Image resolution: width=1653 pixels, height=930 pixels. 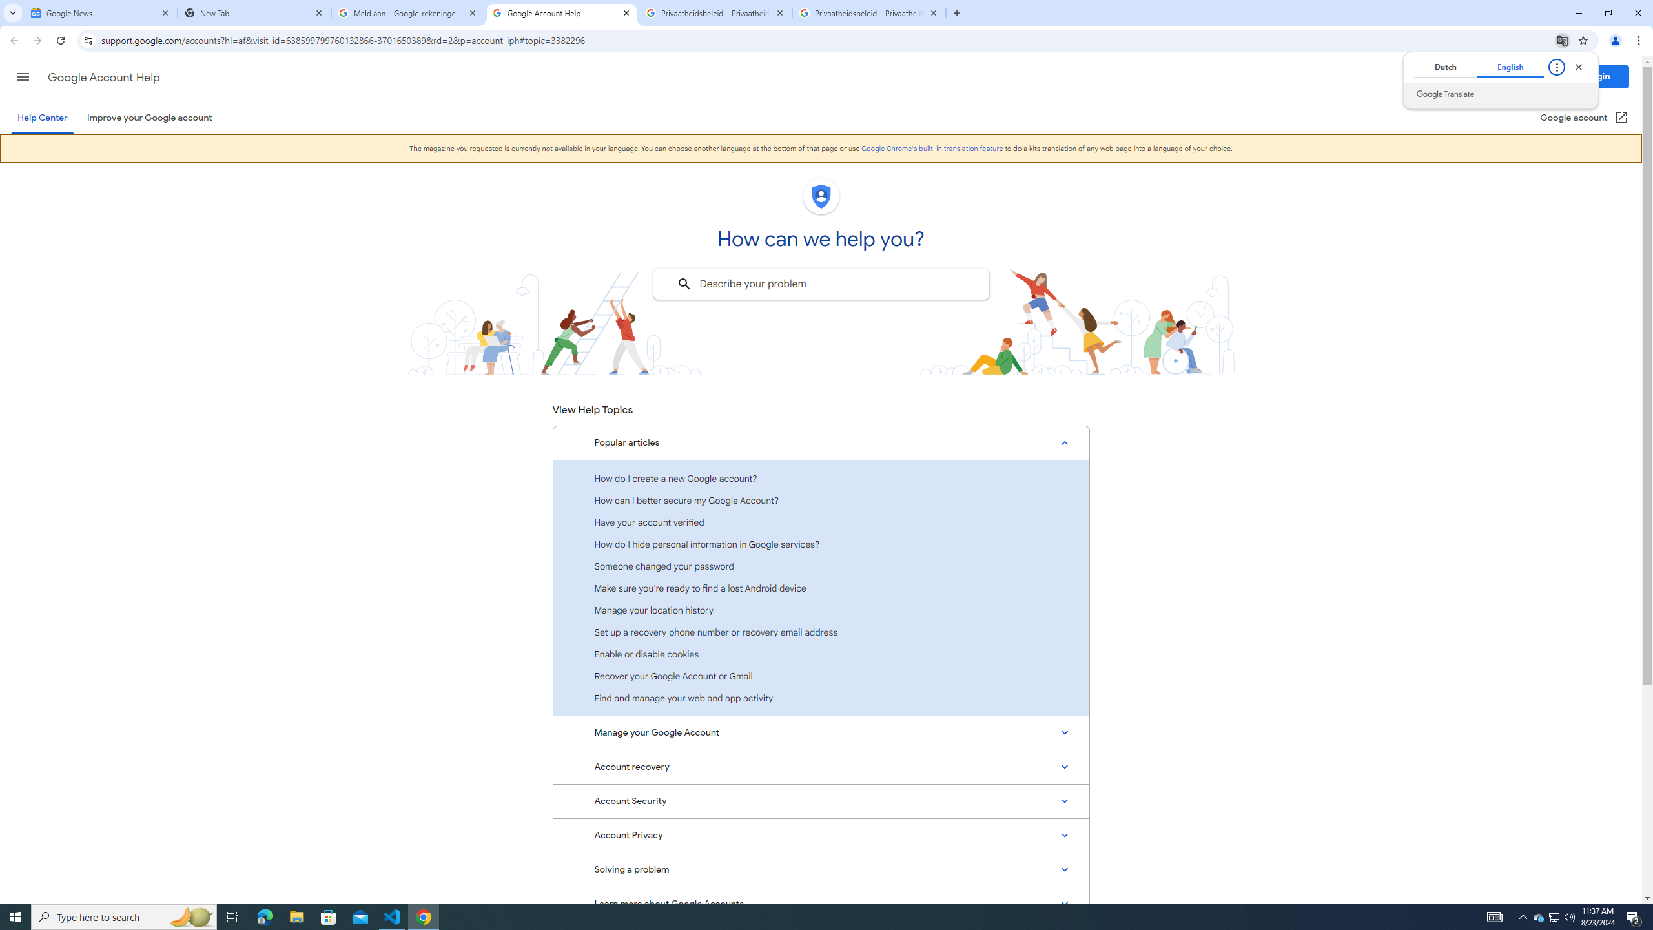 What do you see at coordinates (932, 149) in the screenshot?
I see `Task View` at bounding box center [932, 149].